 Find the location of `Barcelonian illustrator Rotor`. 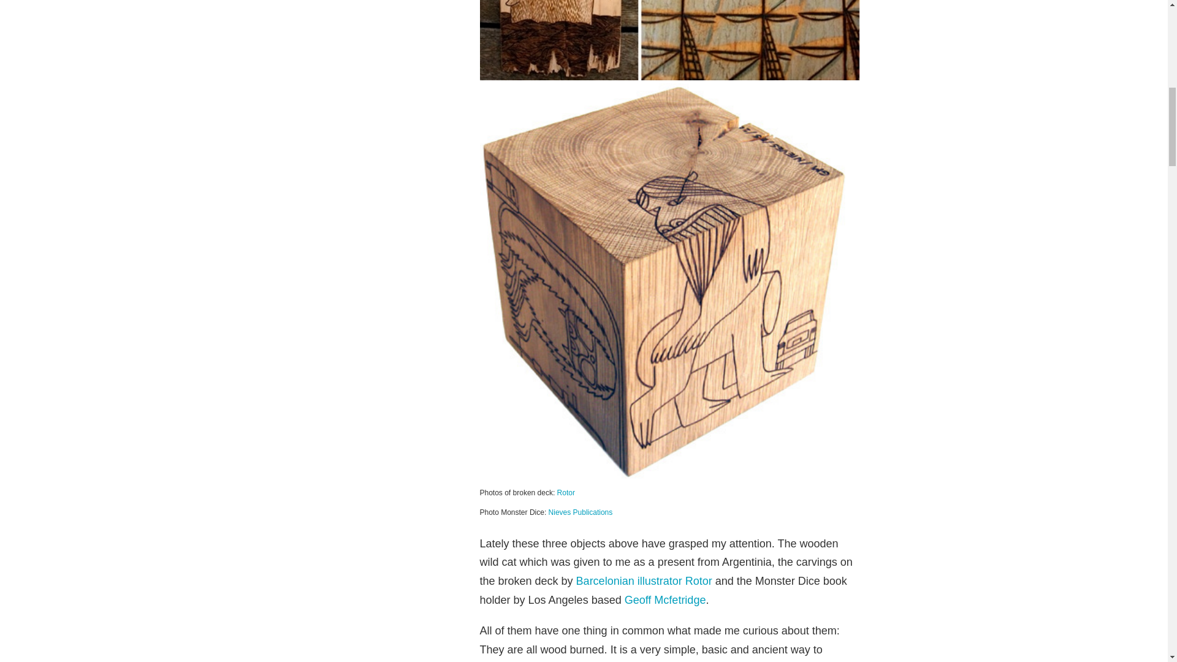

Barcelonian illustrator Rotor is located at coordinates (644, 581).